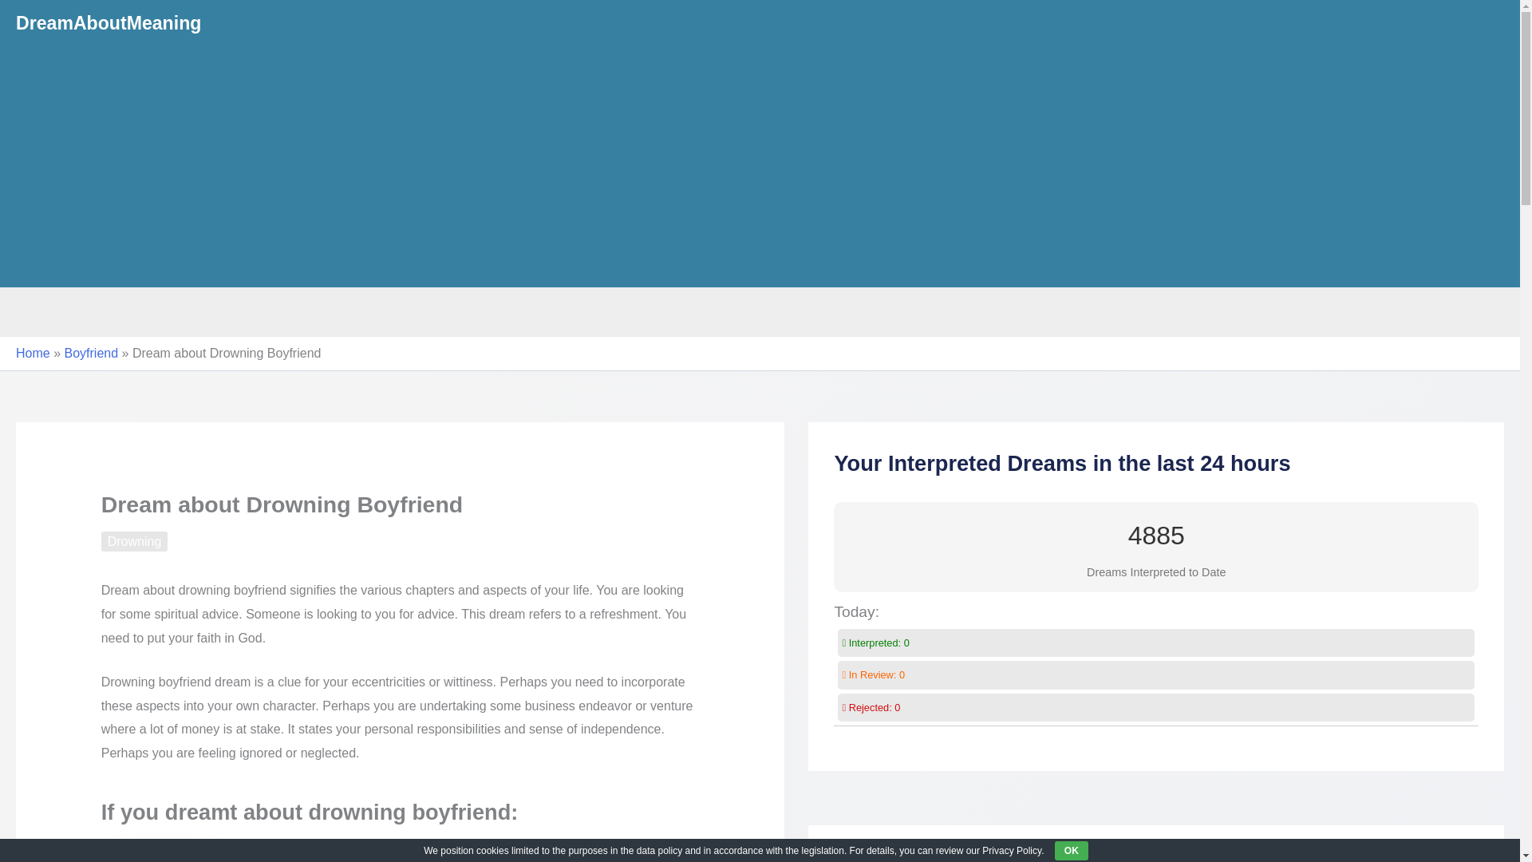 The height and width of the screenshot is (862, 1532). I want to click on DreamAboutMeaning, so click(108, 23).